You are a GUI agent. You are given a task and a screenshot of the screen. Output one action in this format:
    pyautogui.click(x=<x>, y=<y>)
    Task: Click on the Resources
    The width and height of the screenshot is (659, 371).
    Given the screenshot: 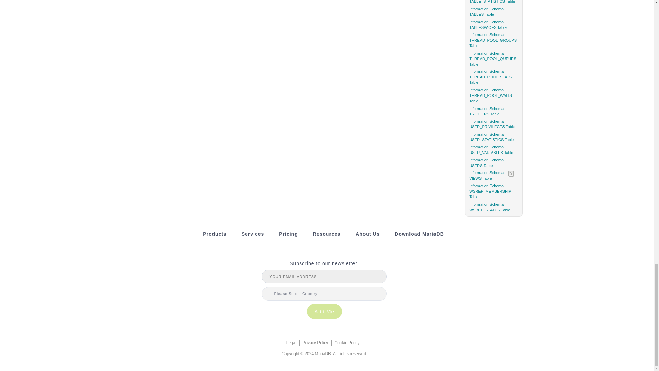 What is the action you would take?
    pyautogui.click(x=327, y=234)
    